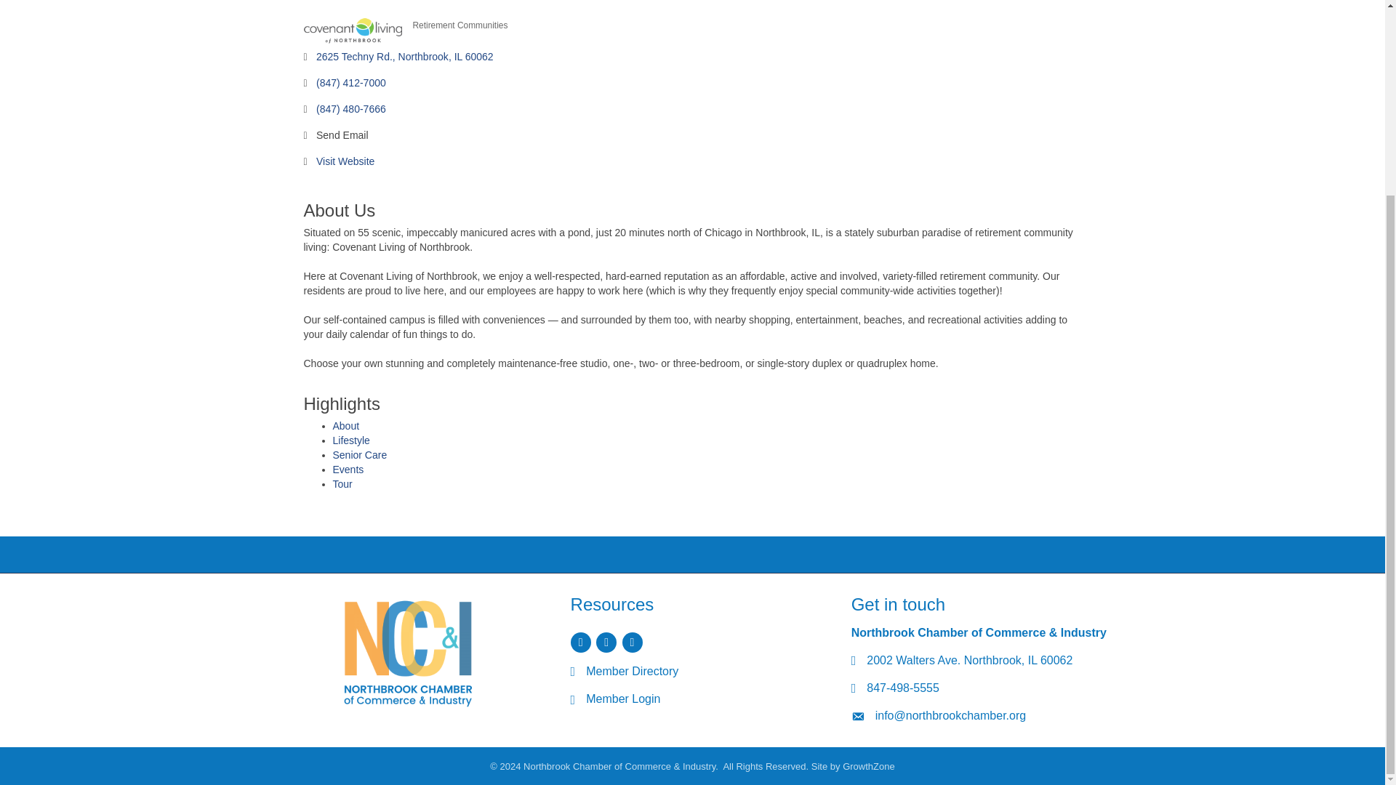 This screenshot has height=785, width=1396. What do you see at coordinates (345, 161) in the screenshot?
I see `Visit Website` at bounding box center [345, 161].